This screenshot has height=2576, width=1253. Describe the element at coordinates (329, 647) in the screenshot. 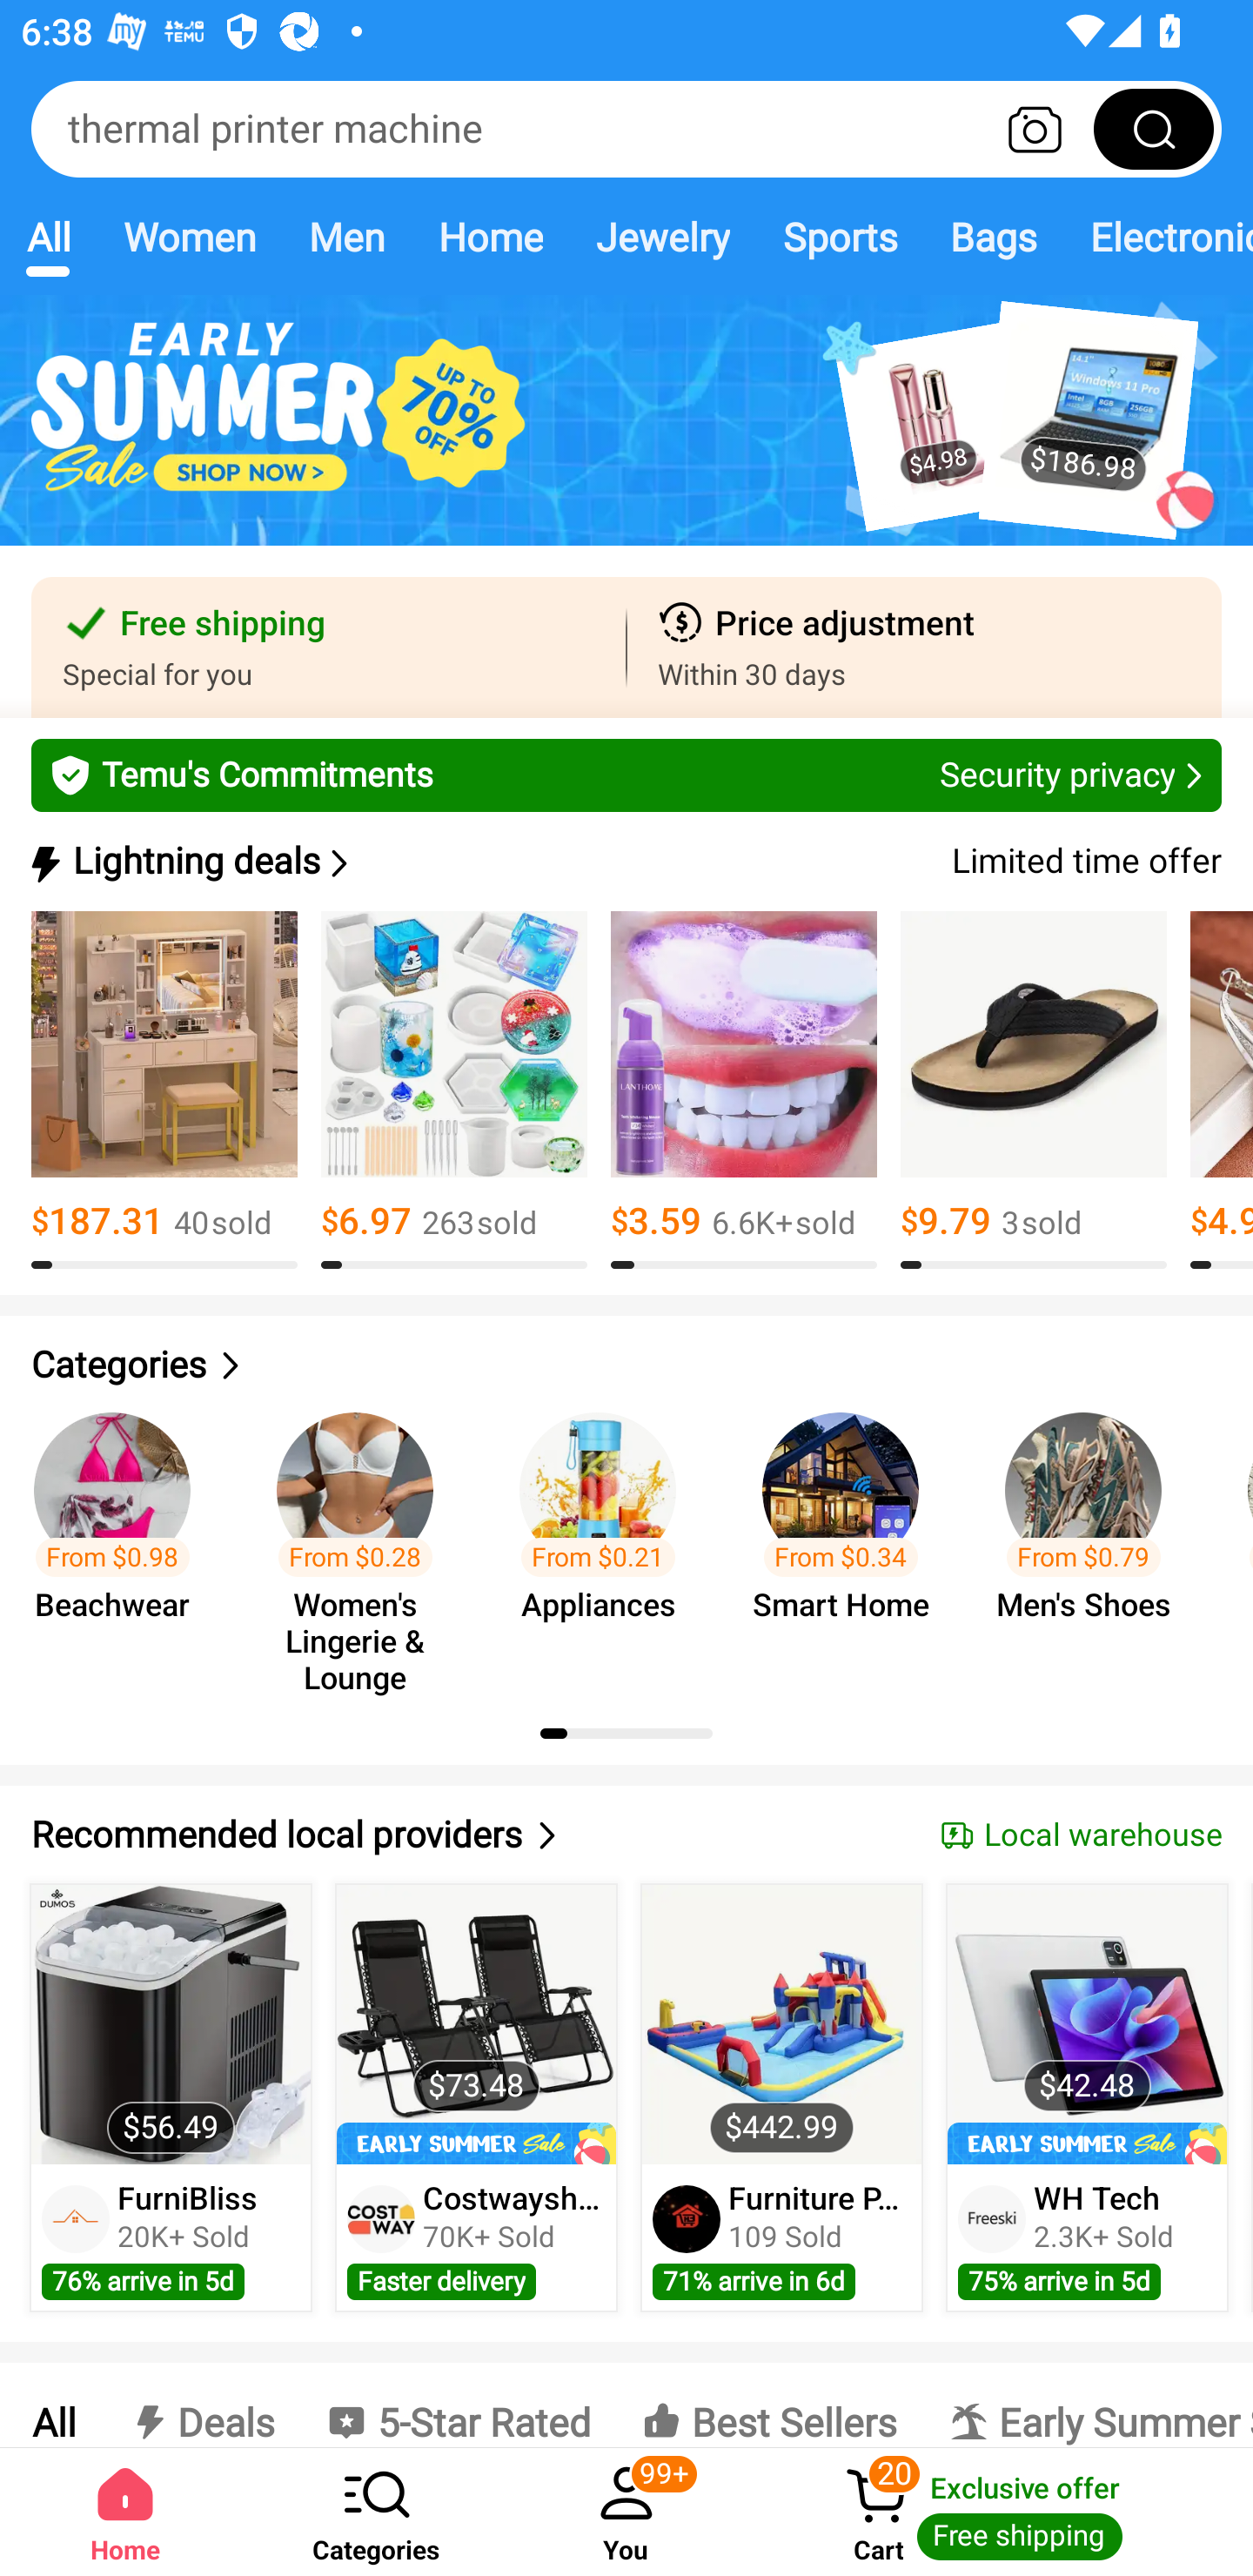

I see `Free shipping Special for you` at that location.